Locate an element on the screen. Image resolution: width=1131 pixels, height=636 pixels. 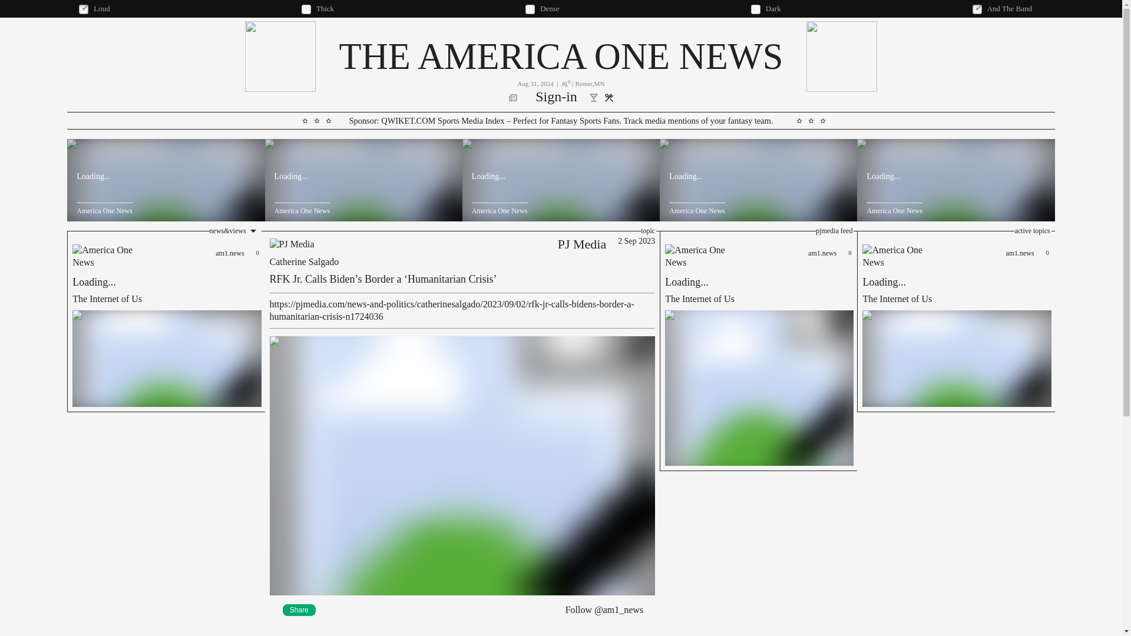
THE AMERICA ONE NEWS is located at coordinates (582, 244).